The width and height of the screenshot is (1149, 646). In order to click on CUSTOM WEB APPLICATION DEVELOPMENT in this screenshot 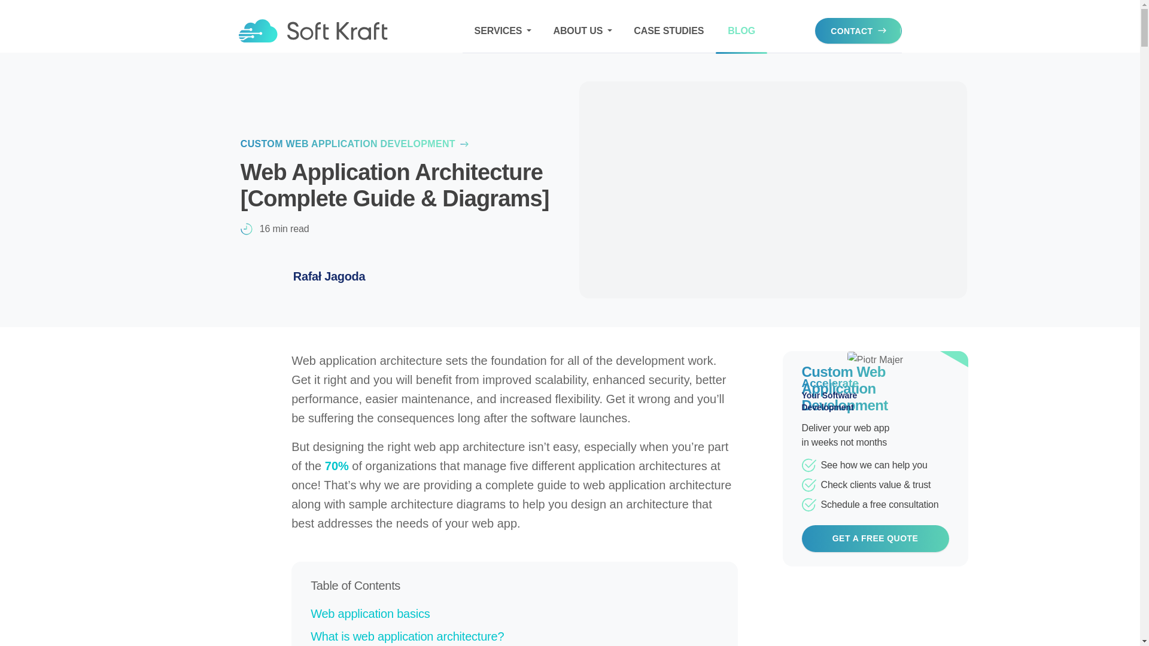, I will do `click(354, 144)`.